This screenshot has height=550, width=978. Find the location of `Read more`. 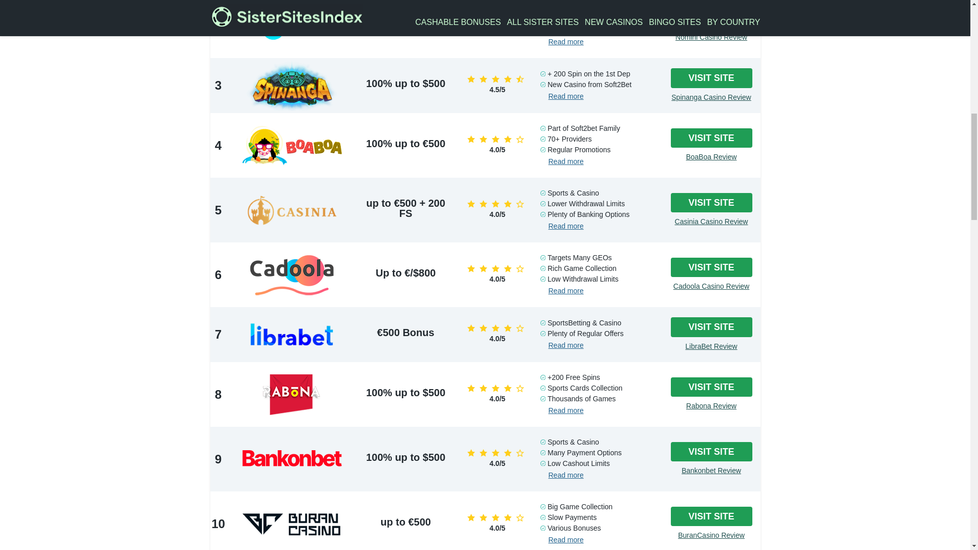

Read more is located at coordinates (565, 42).